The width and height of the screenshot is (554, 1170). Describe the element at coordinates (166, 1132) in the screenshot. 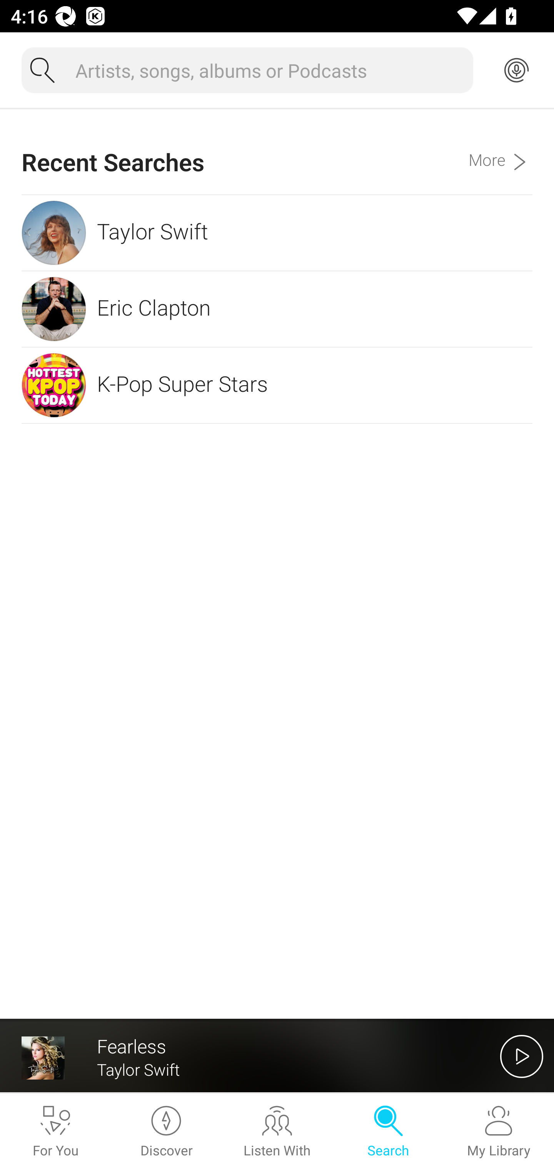

I see `Discover` at that location.